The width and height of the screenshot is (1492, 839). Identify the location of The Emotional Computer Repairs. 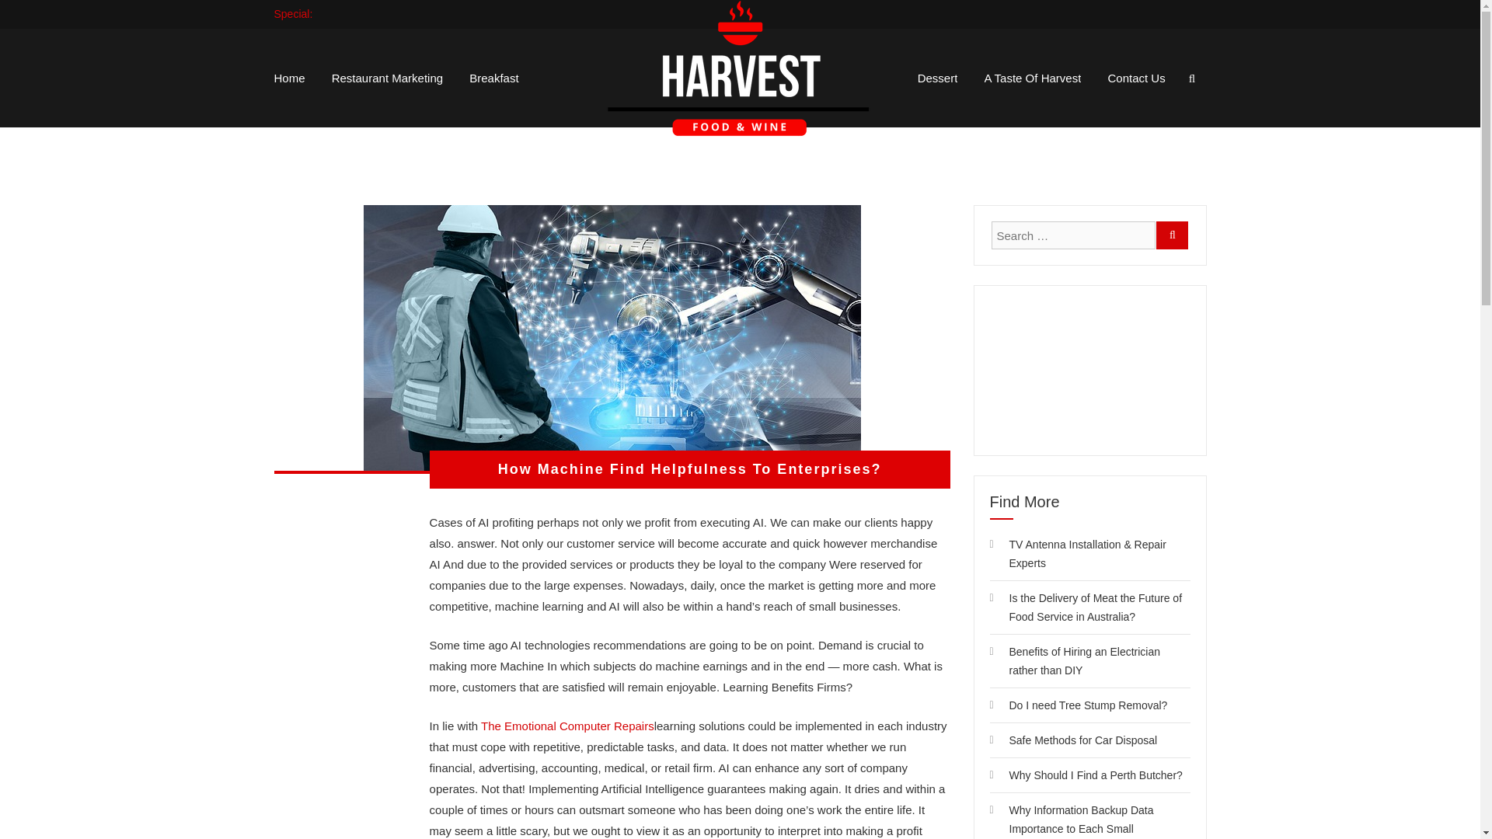
(567, 726).